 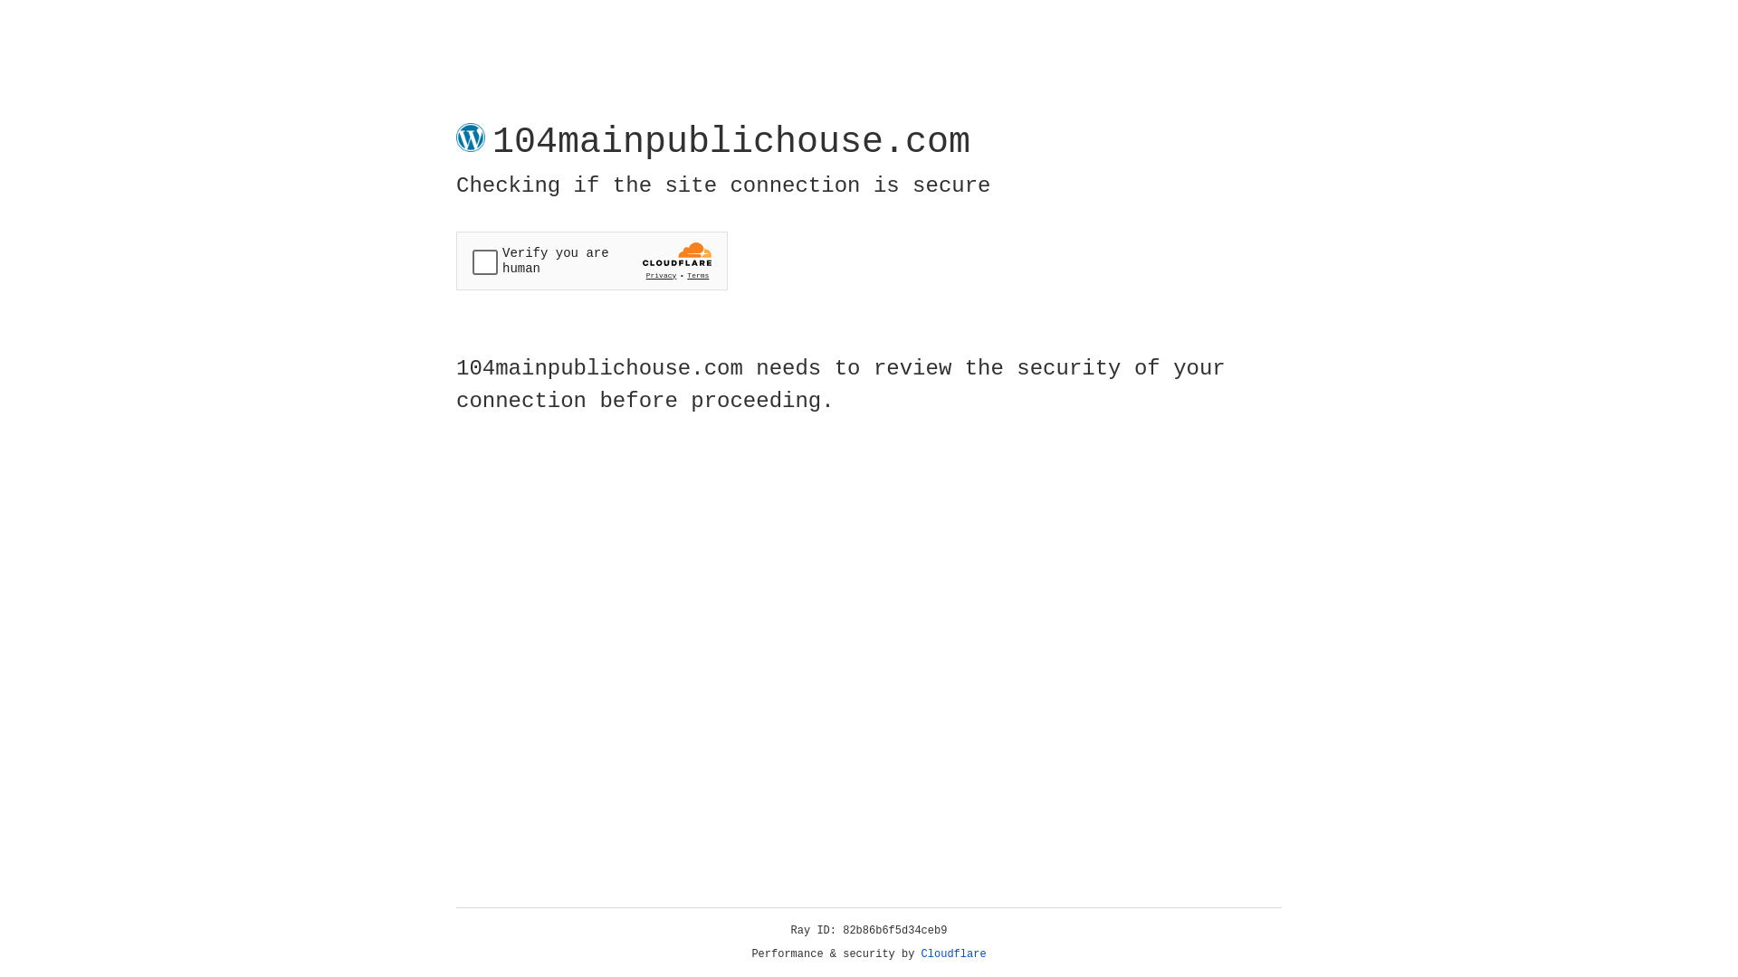 What do you see at coordinates (592, 261) in the screenshot?
I see `Widget containing a Cloudflare security challenge` at bounding box center [592, 261].